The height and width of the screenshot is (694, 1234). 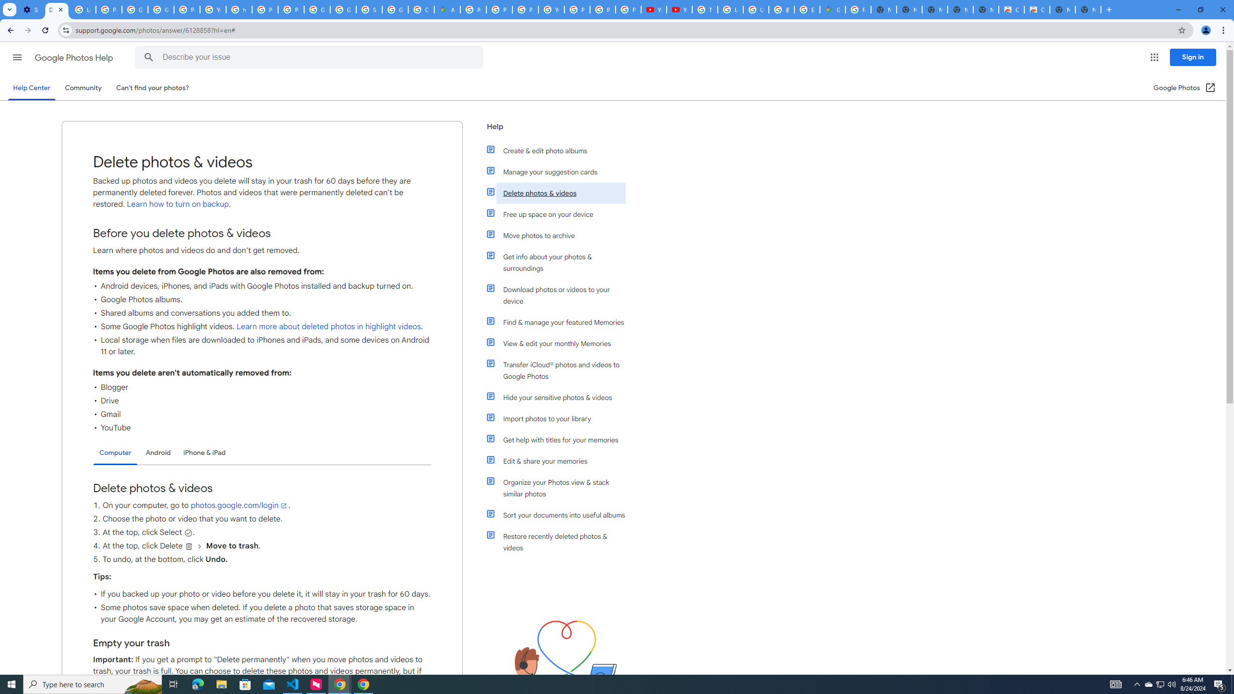 I want to click on Free up space on your device, so click(x=561, y=214).